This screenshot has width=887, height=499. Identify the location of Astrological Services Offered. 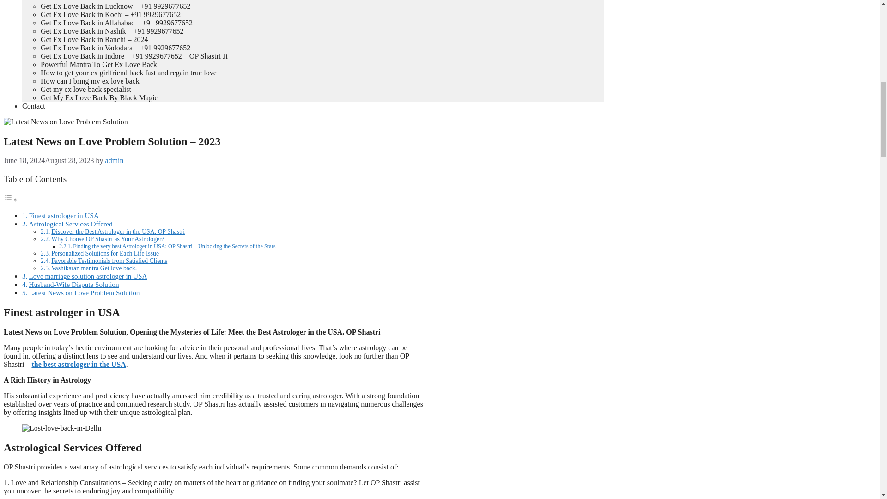
(70, 224).